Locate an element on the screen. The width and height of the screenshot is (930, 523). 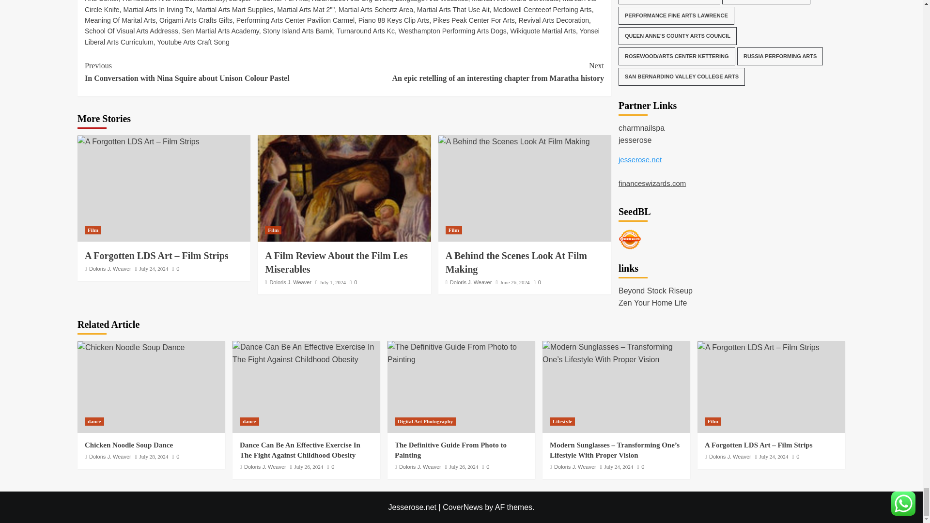
The Definitive Guide From Photo to Painting is located at coordinates (461, 353).